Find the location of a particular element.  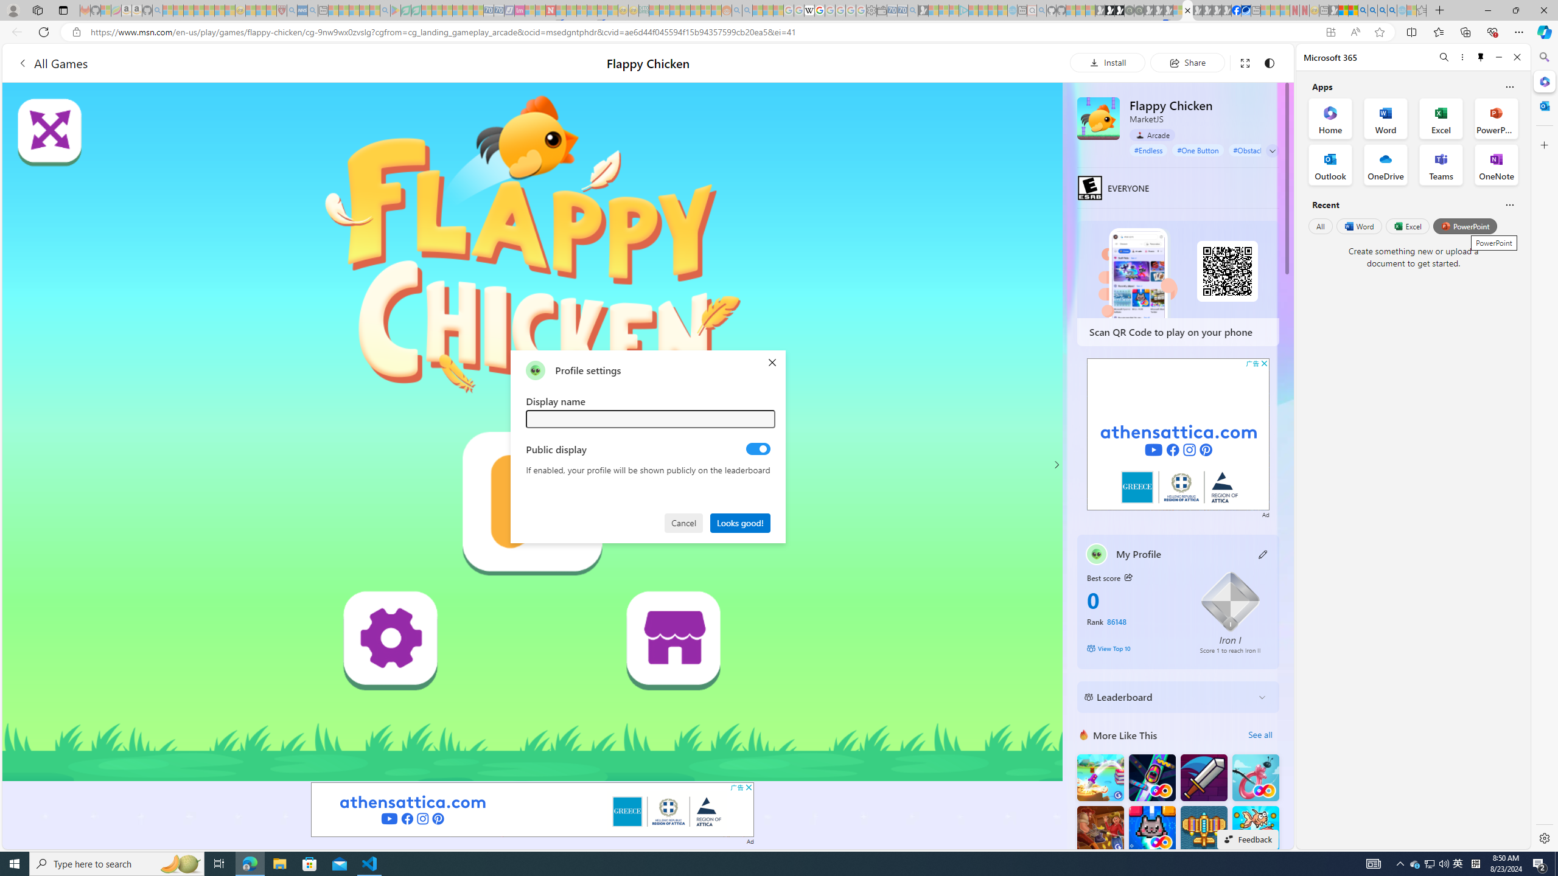

Kinda Frugal - MSN - Sleeping is located at coordinates (695, 10).